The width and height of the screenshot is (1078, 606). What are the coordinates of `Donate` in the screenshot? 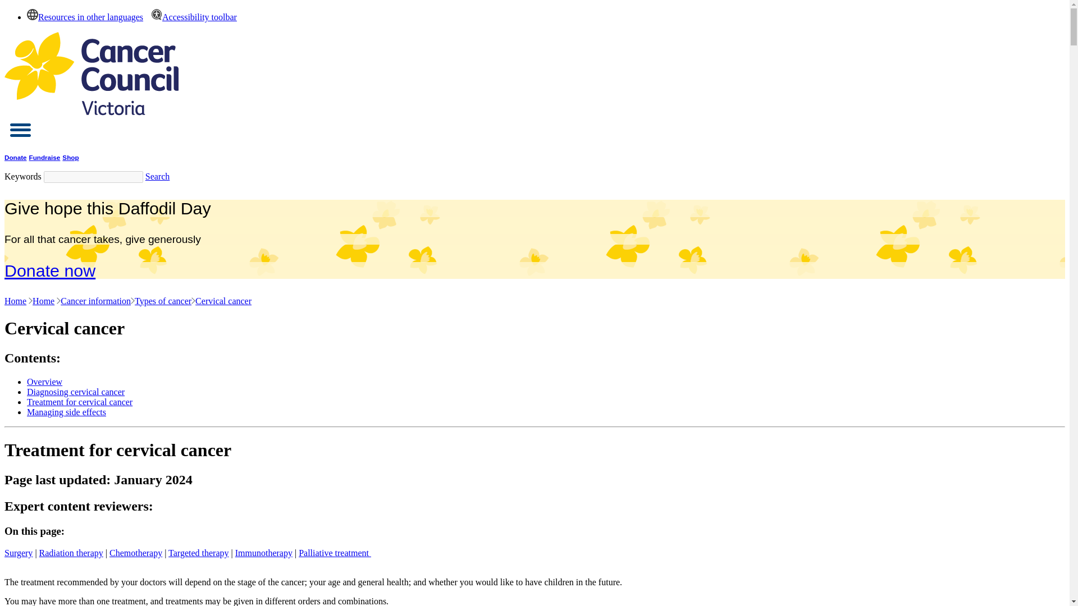 It's located at (16, 157).